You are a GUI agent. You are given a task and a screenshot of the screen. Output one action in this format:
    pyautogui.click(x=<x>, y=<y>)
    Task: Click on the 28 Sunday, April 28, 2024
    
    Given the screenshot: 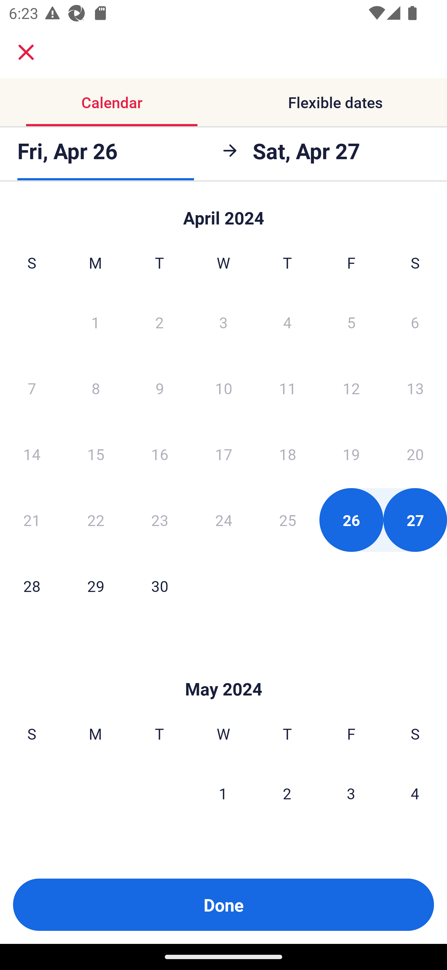 What is the action you would take?
    pyautogui.click(x=32, y=586)
    